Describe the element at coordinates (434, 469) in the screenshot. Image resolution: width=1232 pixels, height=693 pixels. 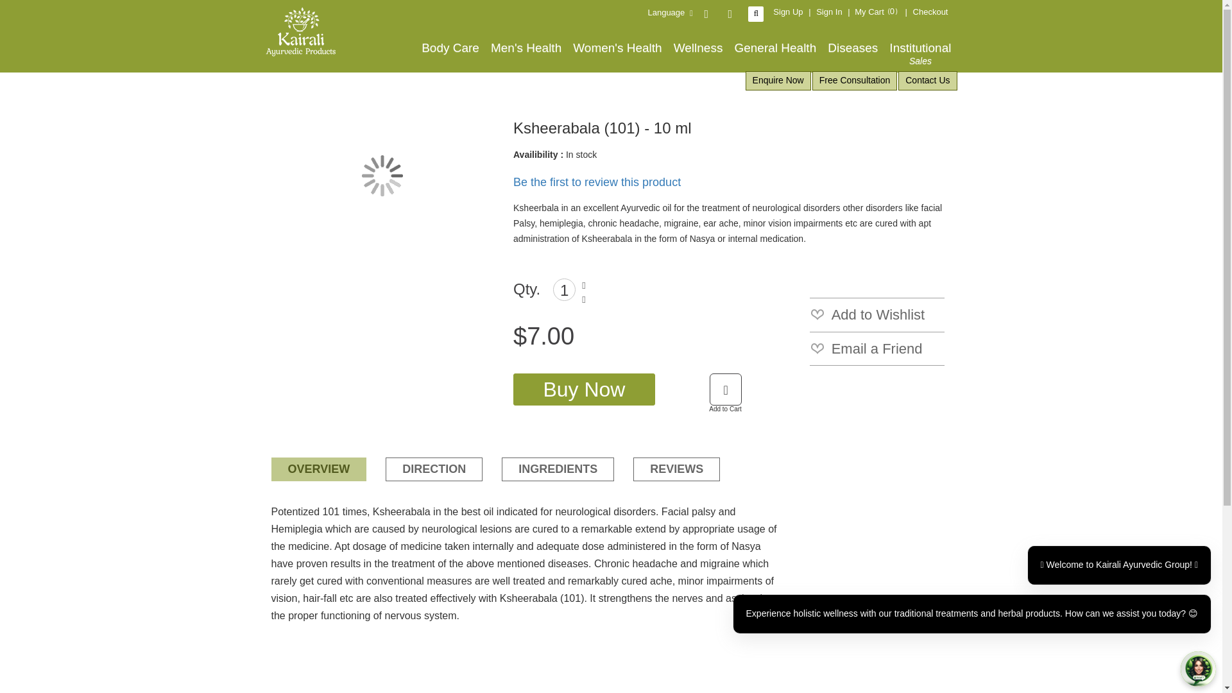
I see `Be the first to review this product` at that location.